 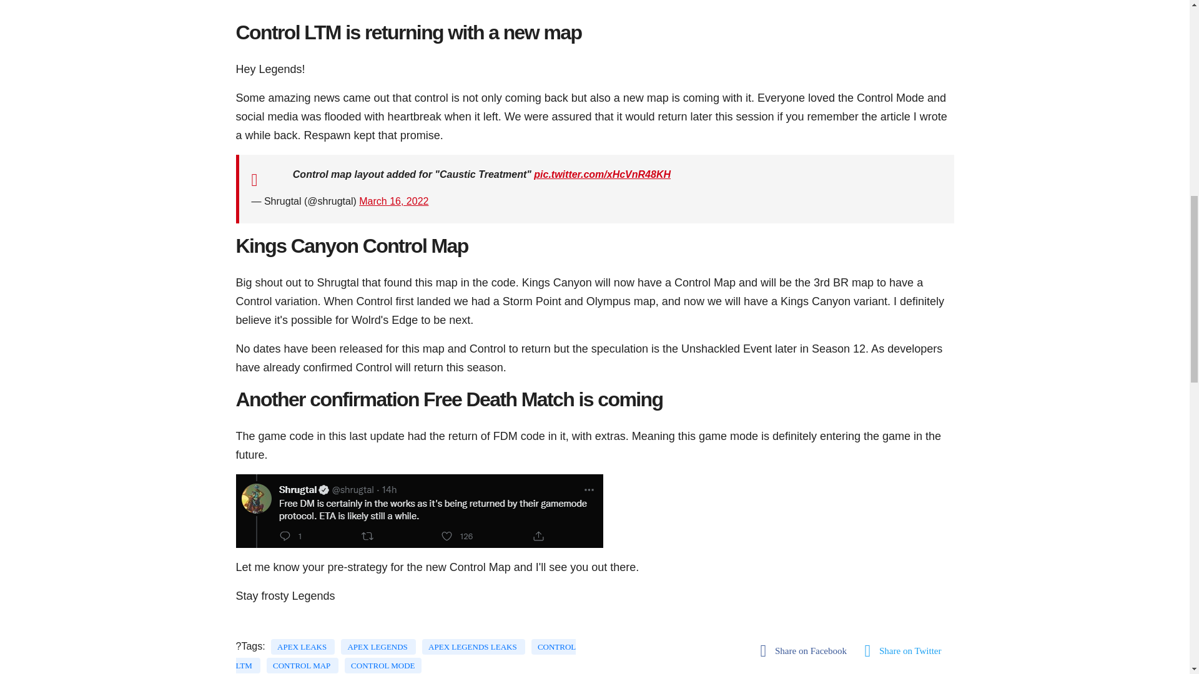 What do you see at coordinates (807, 651) in the screenshot?
I see `Share on Facebook` at bounding box center [807, 651].